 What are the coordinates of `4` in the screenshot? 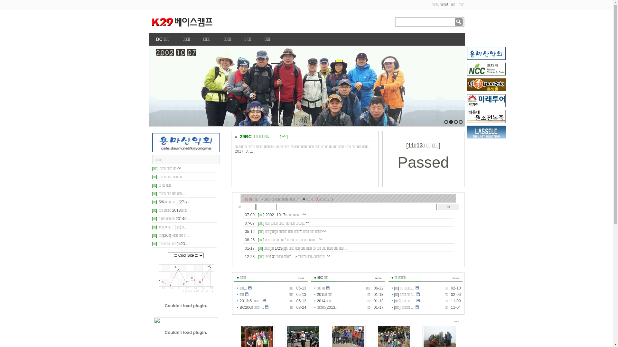 It's located at (460, 122).